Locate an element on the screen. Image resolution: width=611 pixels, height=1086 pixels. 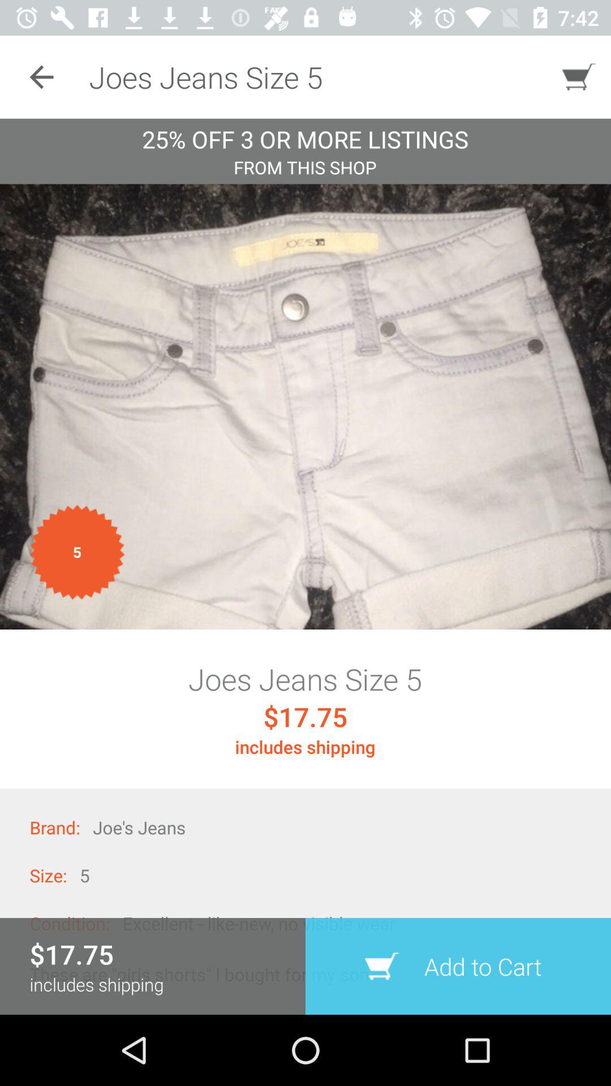
item picture is located at coordinates (305, 407).